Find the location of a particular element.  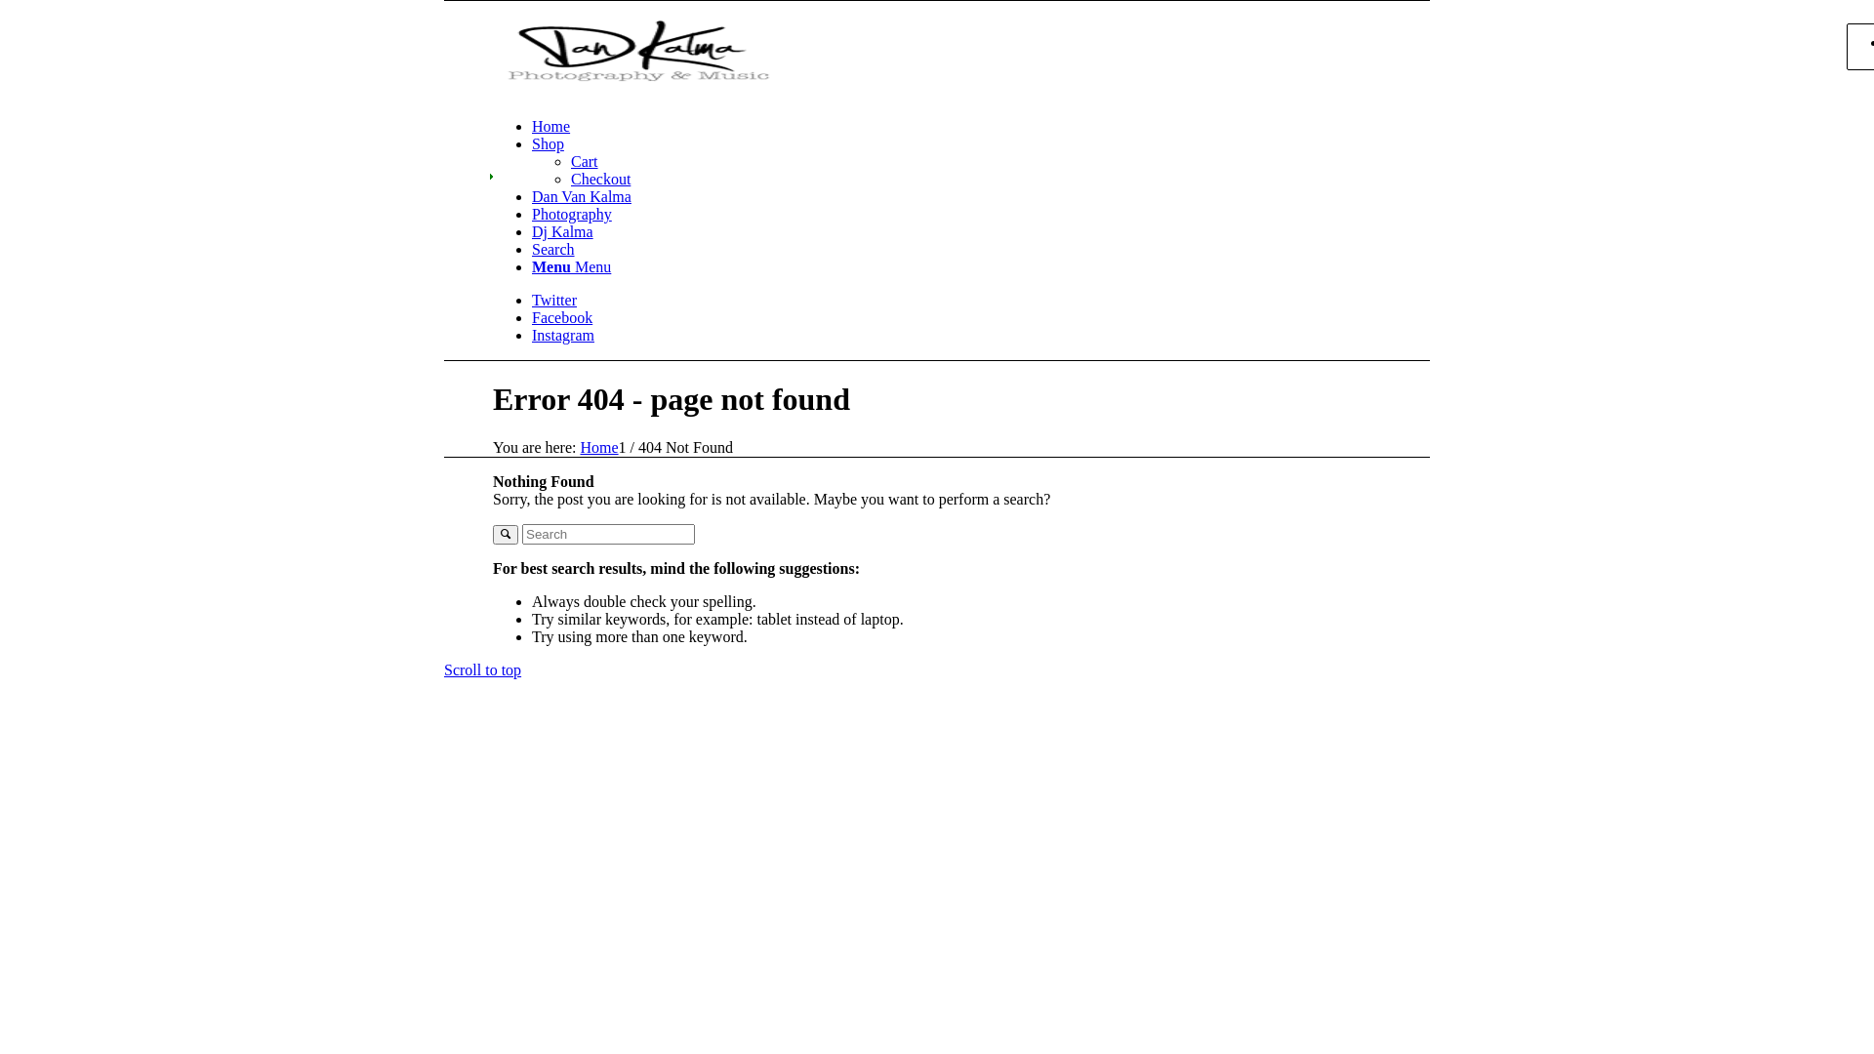

Twitter is located at coordinates (554, 301).